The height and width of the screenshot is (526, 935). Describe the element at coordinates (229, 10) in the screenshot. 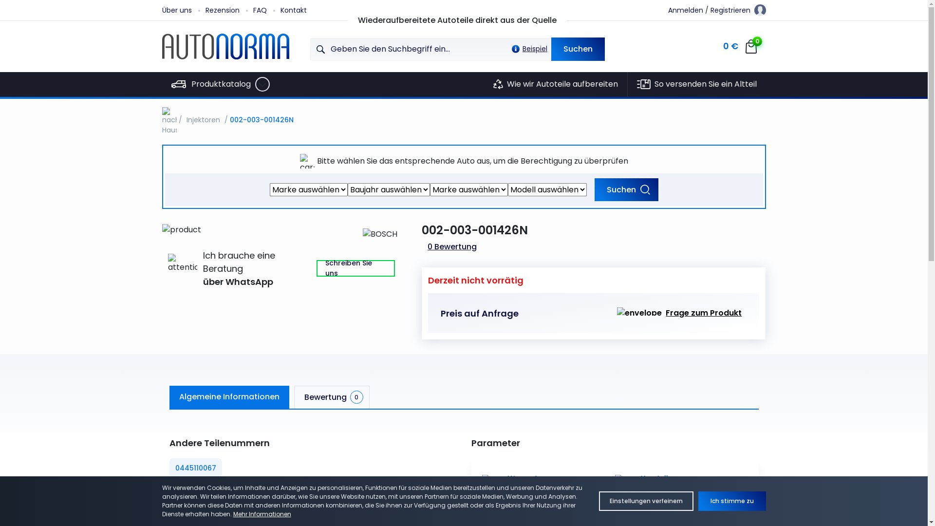

I see `Rezension` at that location.